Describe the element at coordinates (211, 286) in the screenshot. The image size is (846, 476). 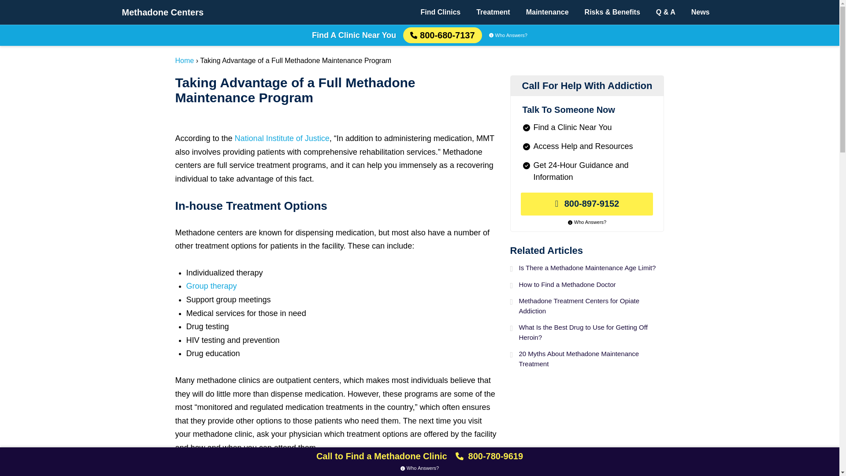
I see `Group therapy` at that location.